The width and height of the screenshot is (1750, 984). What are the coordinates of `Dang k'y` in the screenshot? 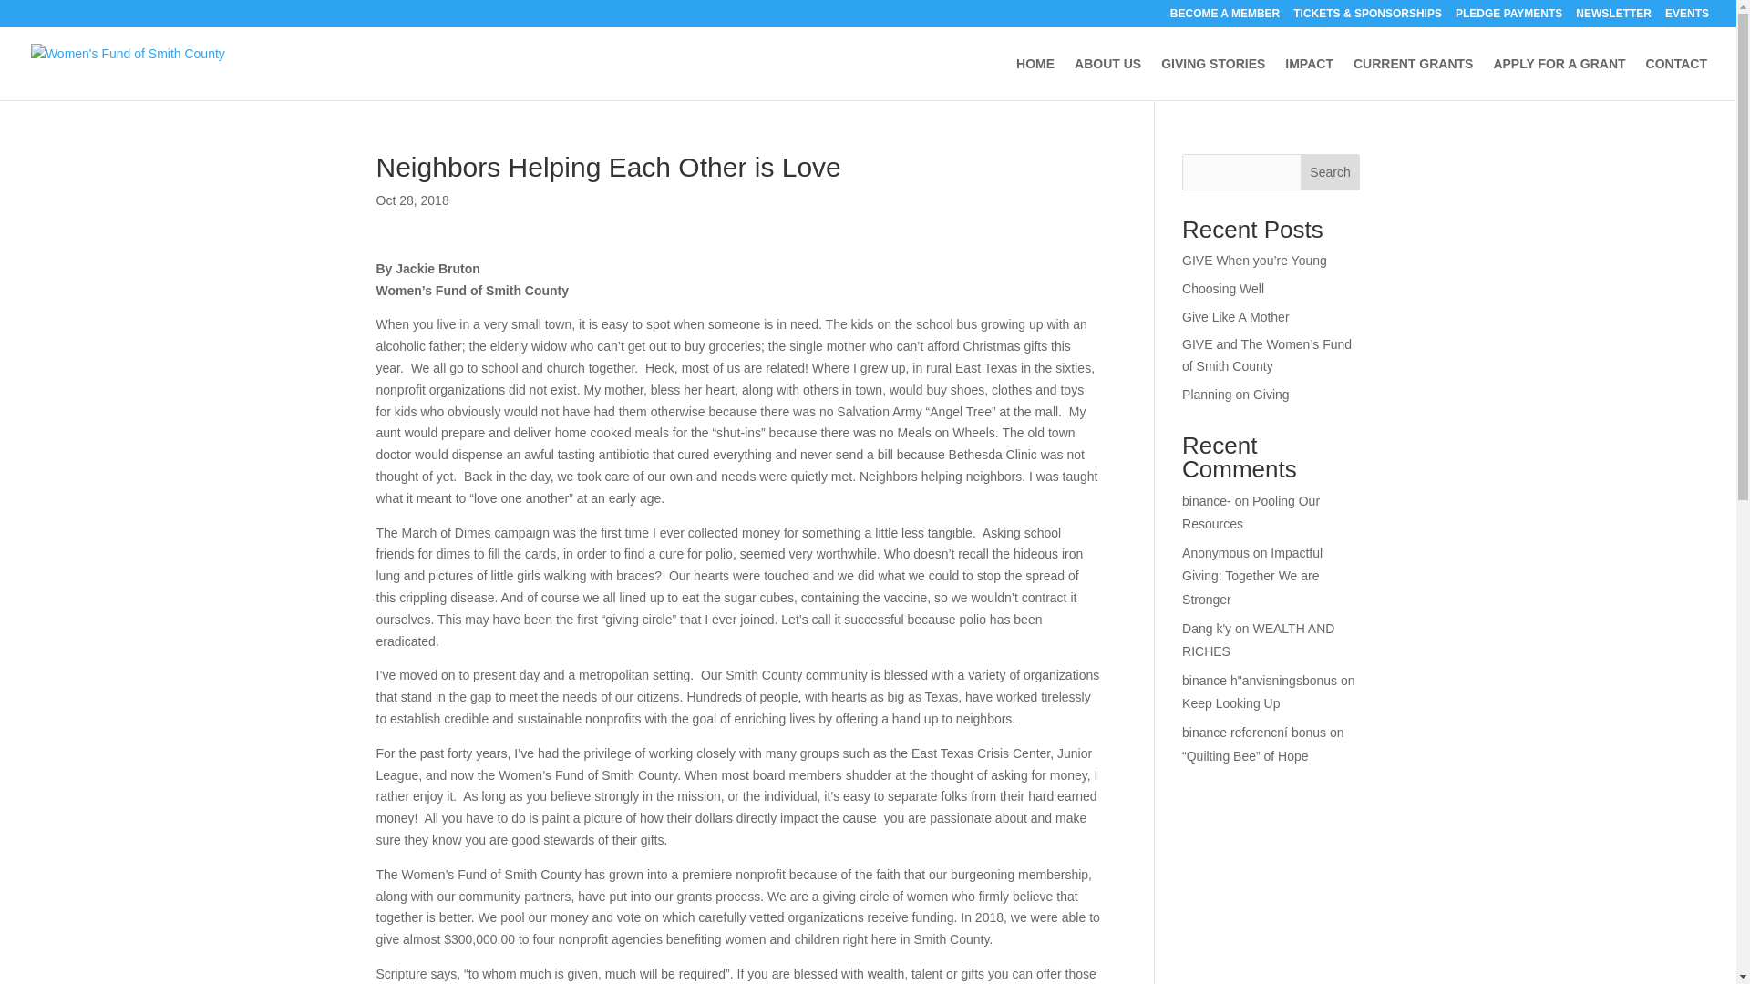 It's located at (1207, 628).